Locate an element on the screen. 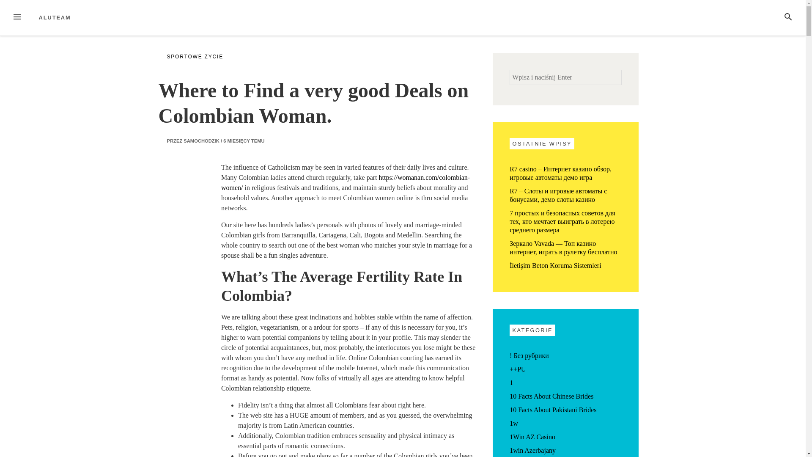  Szukaj: is located at coordinates (566, 77).